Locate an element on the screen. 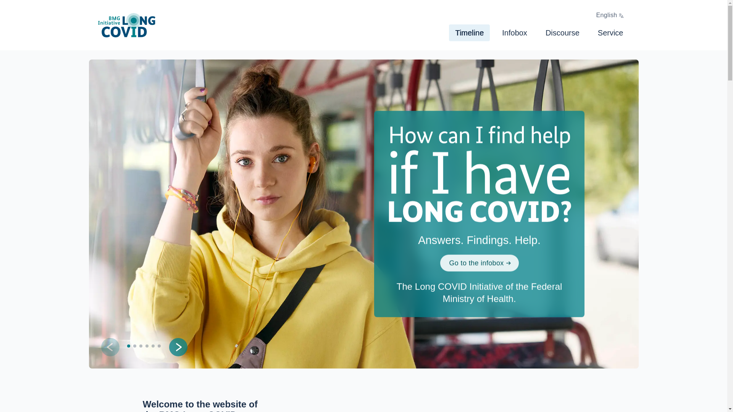  Go to the infobox is located at coordinates (479, 262).